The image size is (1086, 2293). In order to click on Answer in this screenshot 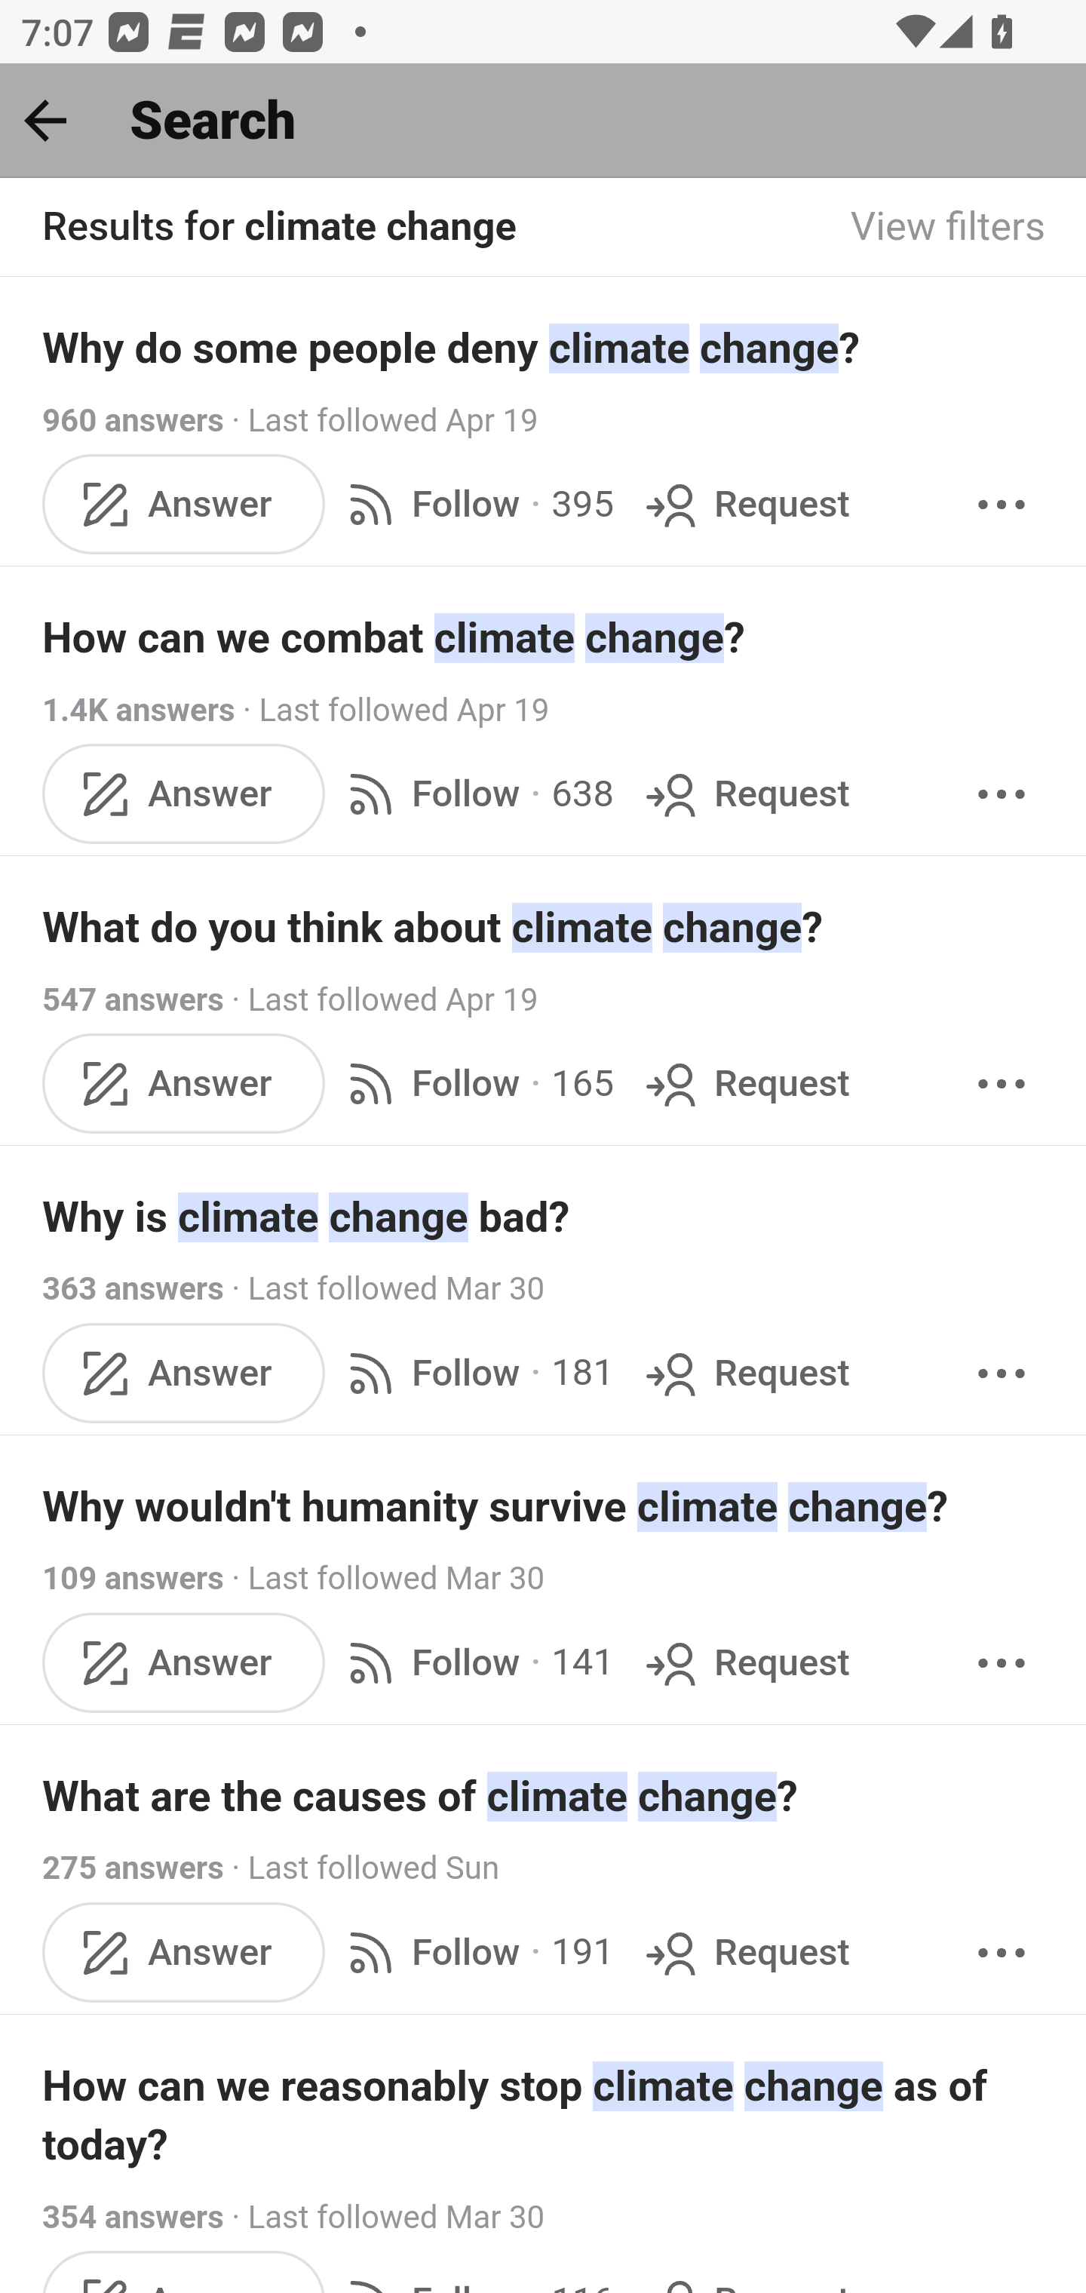, I will do `click(184, 793)`.